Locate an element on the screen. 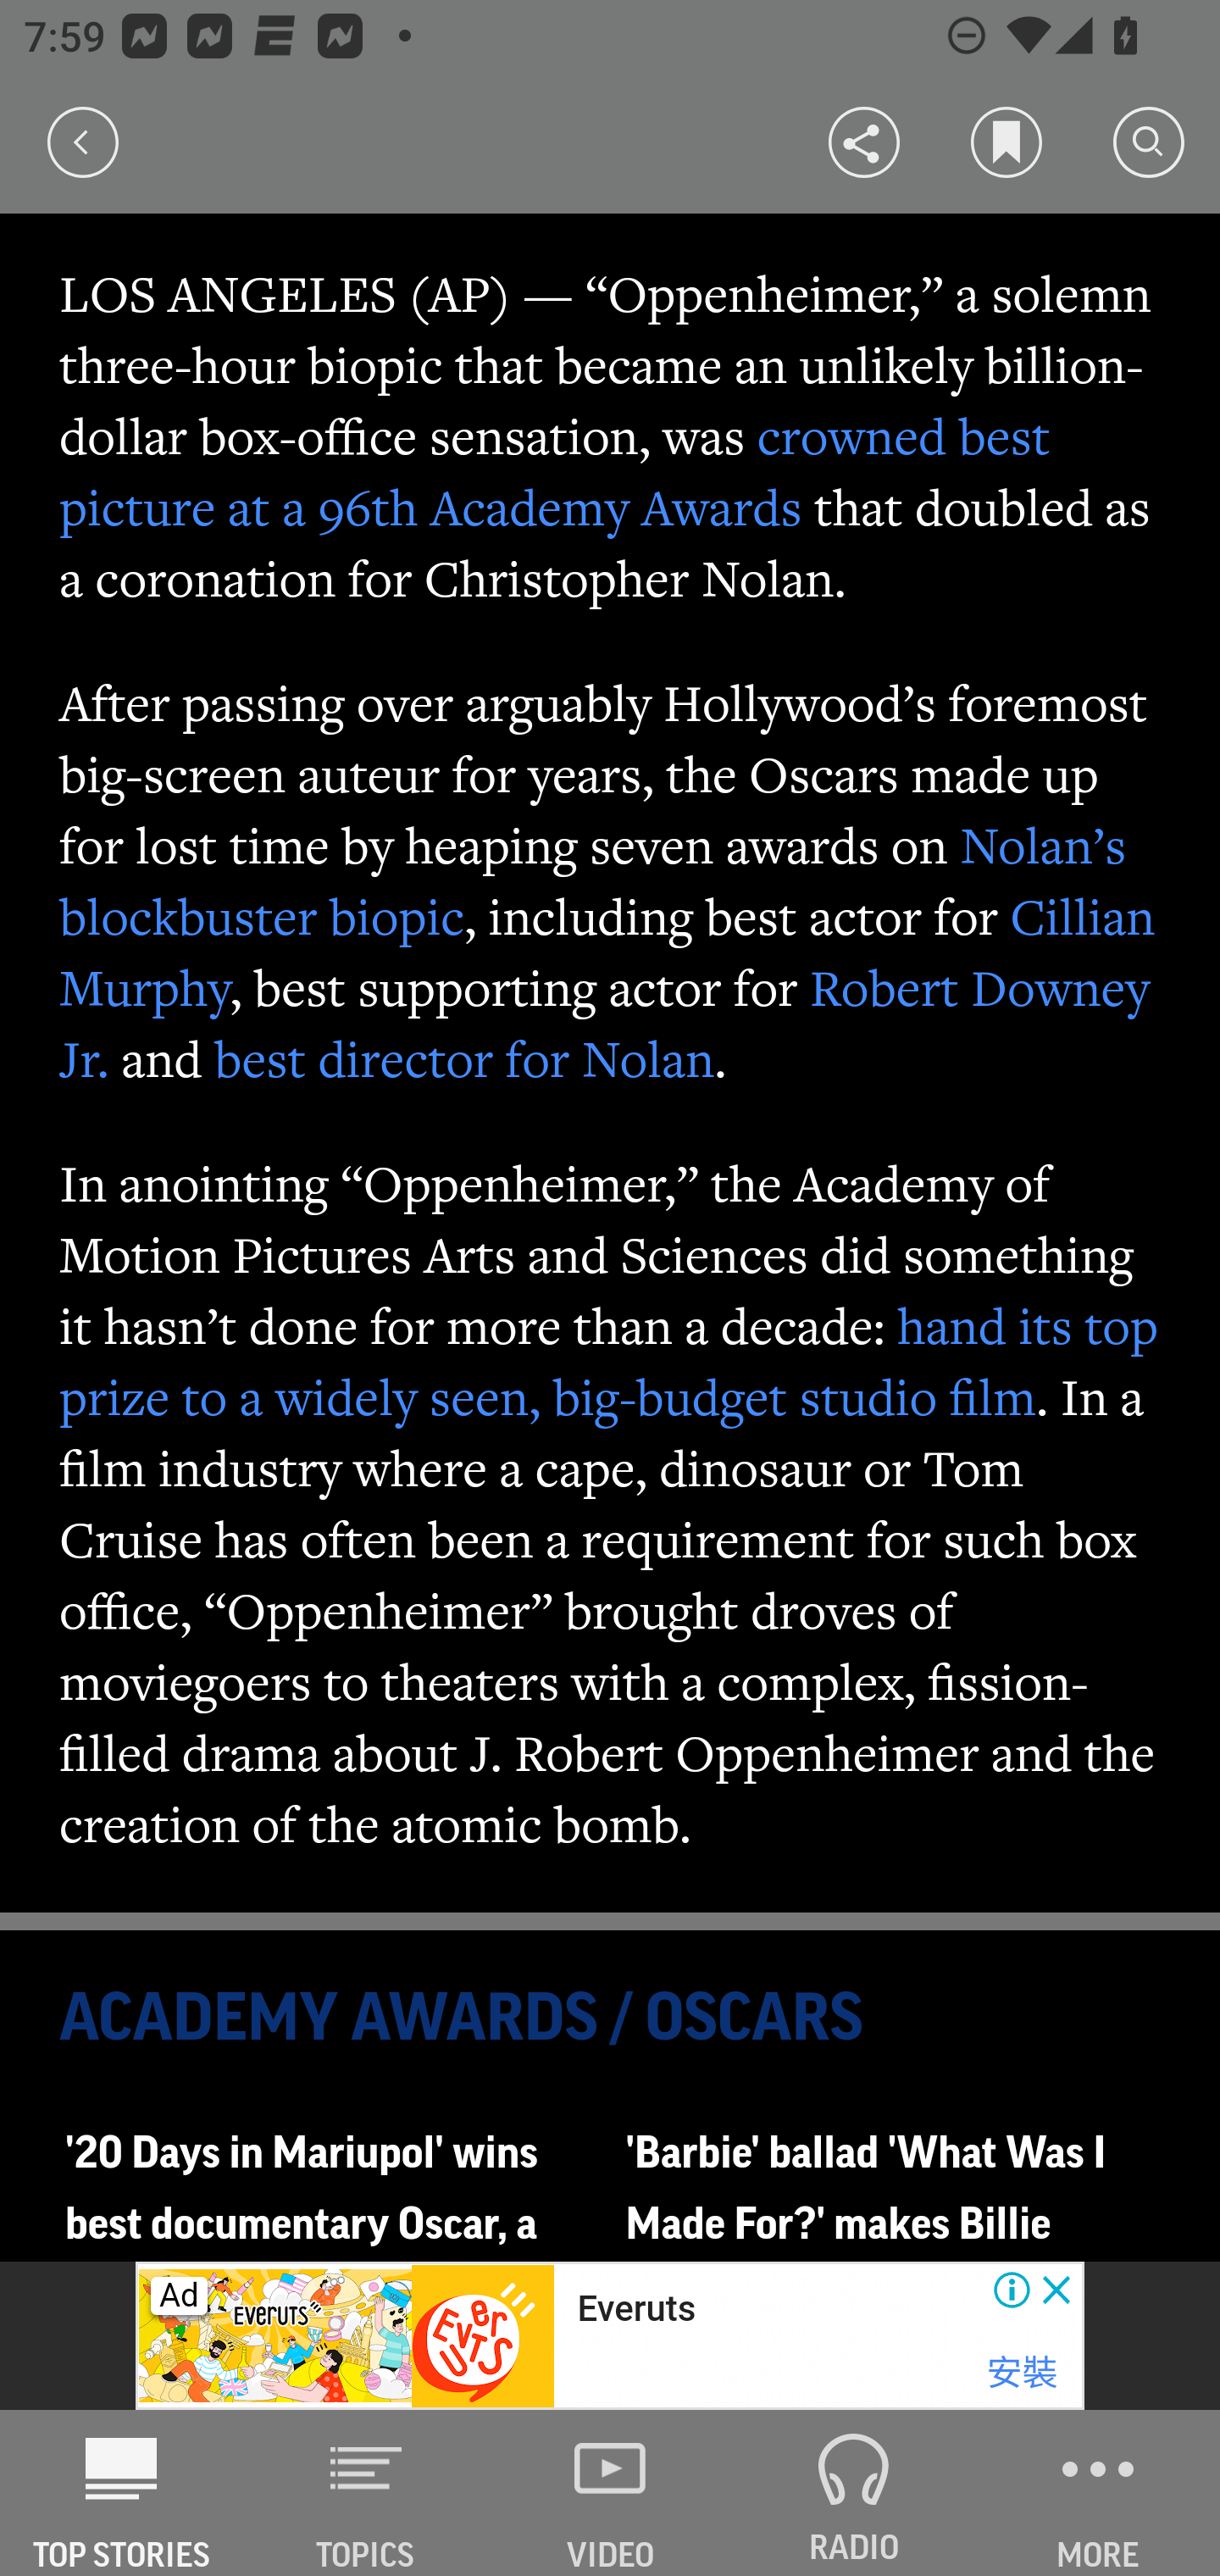 The image size is (1220, 2576). VIDEO is located at coordinates (610, 2493).